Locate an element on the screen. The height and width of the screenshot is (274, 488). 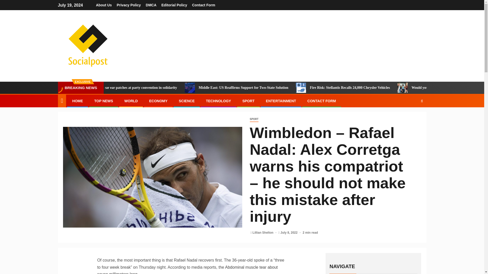
SCIENCE is located at coordinates (186, 101).